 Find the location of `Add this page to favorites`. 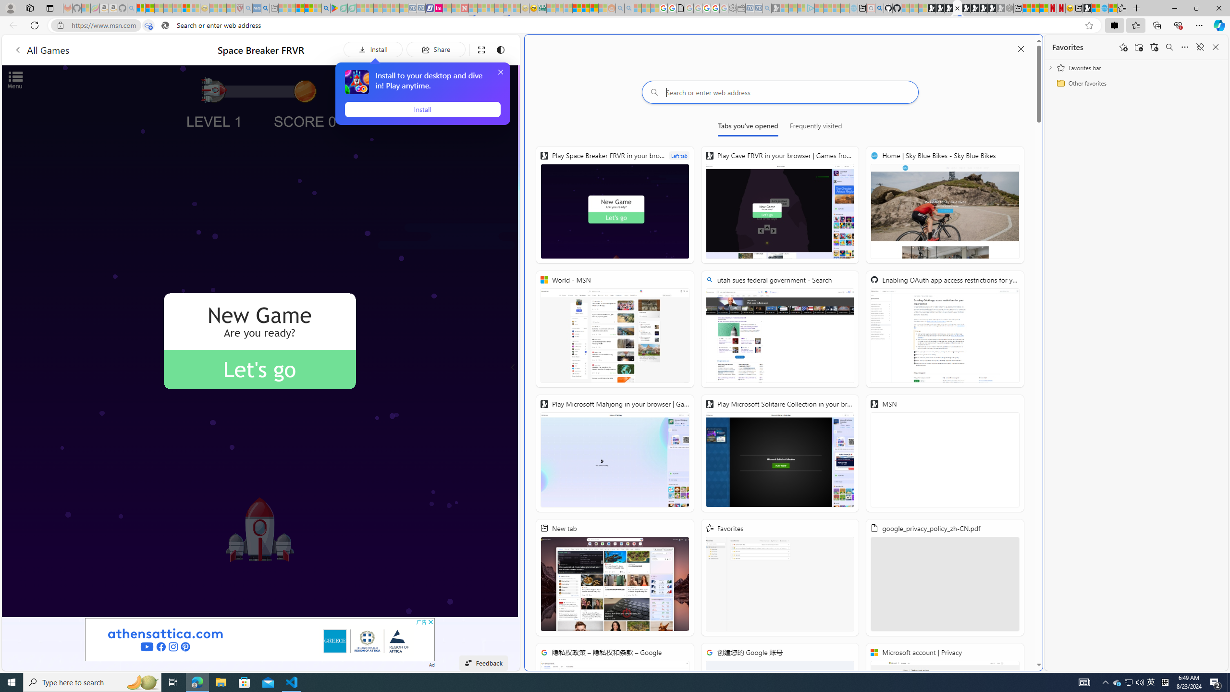

Add this page to favorites is located at coordinates (1123, 47).